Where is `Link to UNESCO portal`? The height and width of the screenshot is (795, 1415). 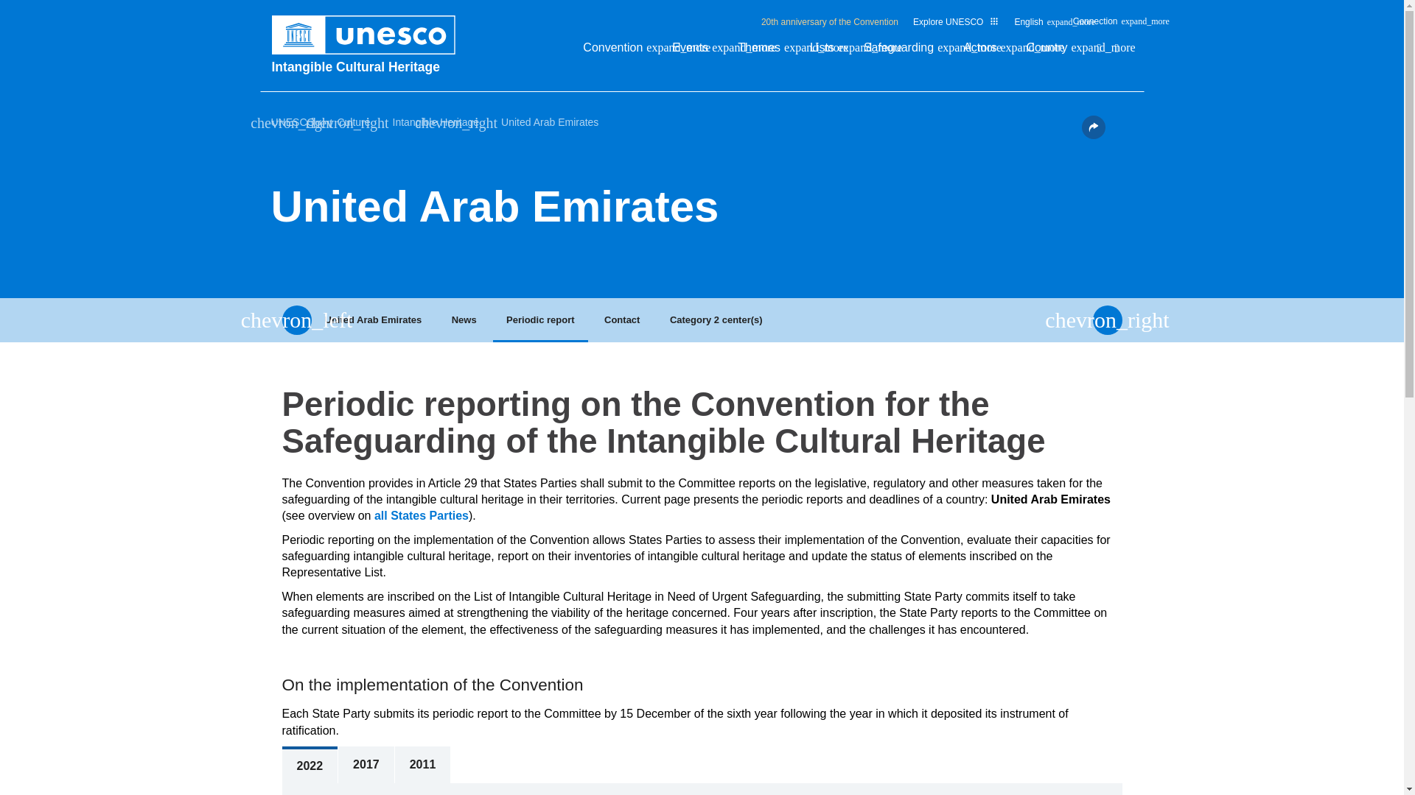
Link to UNESCO portal is located at coordinates (370, 35).